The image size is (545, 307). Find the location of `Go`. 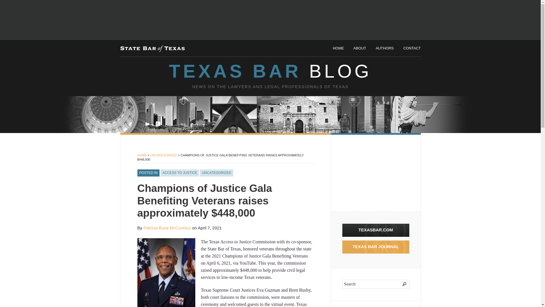

Go is located at coordinates (401, 284).